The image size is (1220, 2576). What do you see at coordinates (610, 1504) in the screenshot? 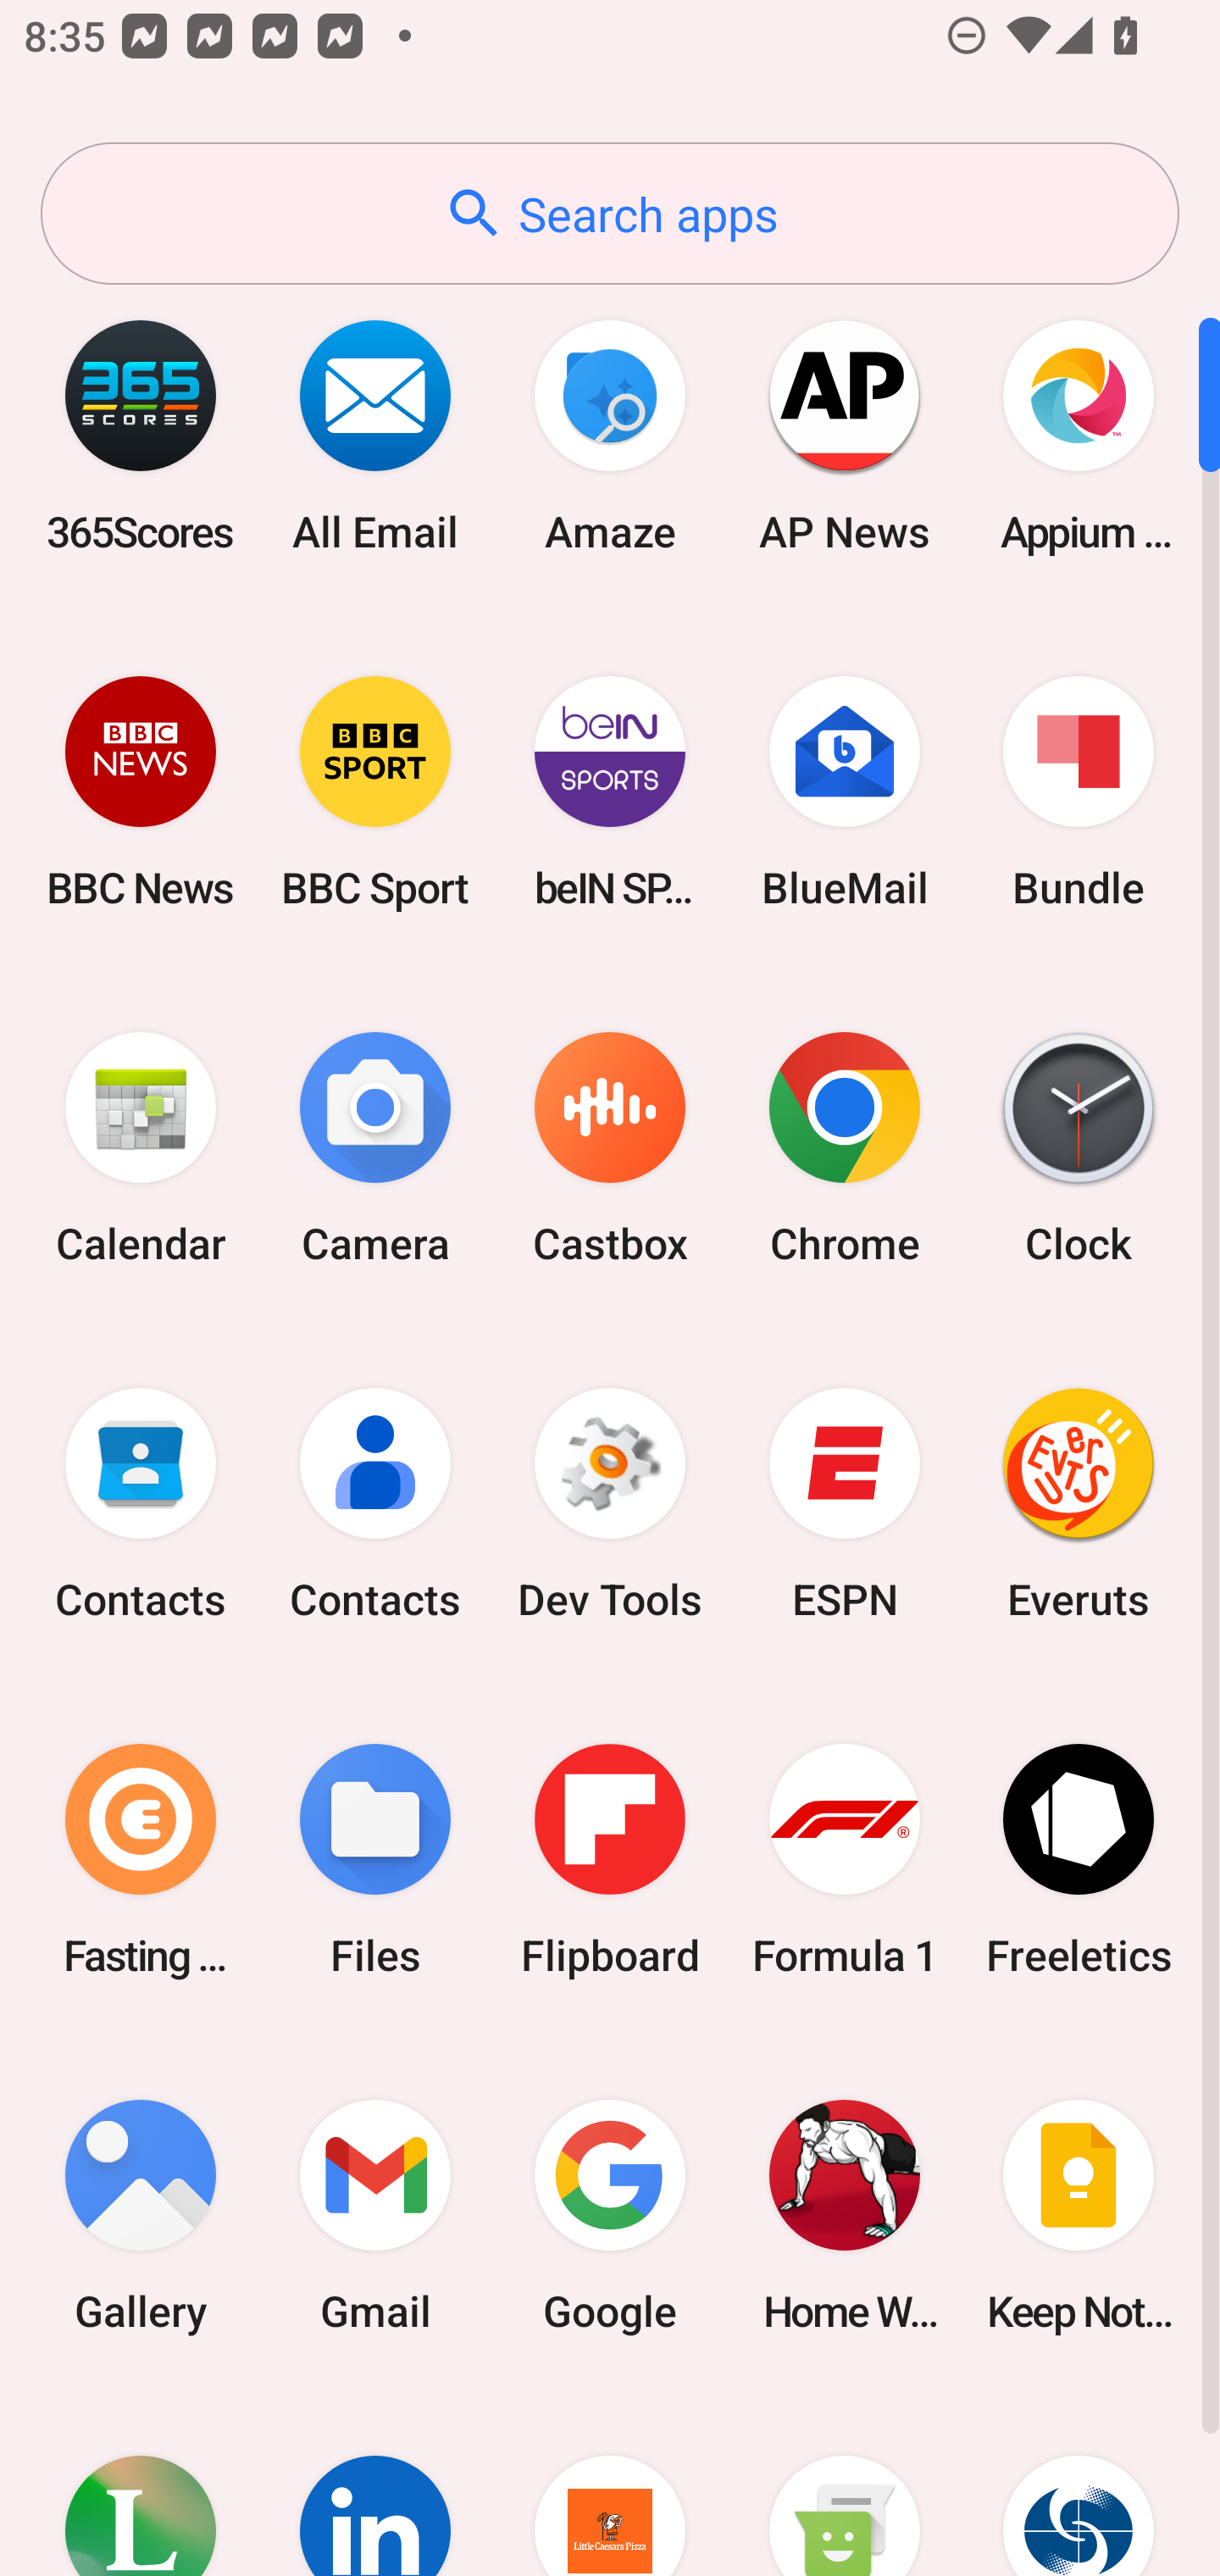
I see `Dev Tools` at bounding box center [610, 1504].